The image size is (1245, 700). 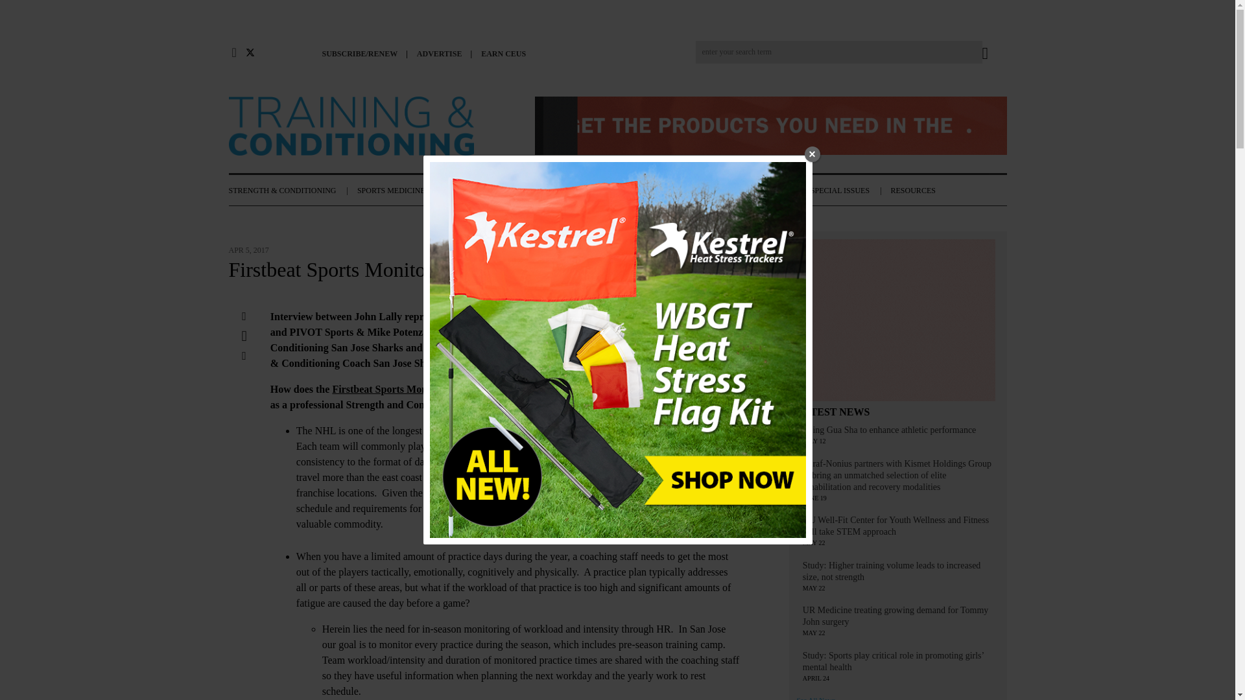 What do you see at coordinates (545, 191) in the screenshot?
I see `TECHNOLOGY` at bounding box center [545, 191].